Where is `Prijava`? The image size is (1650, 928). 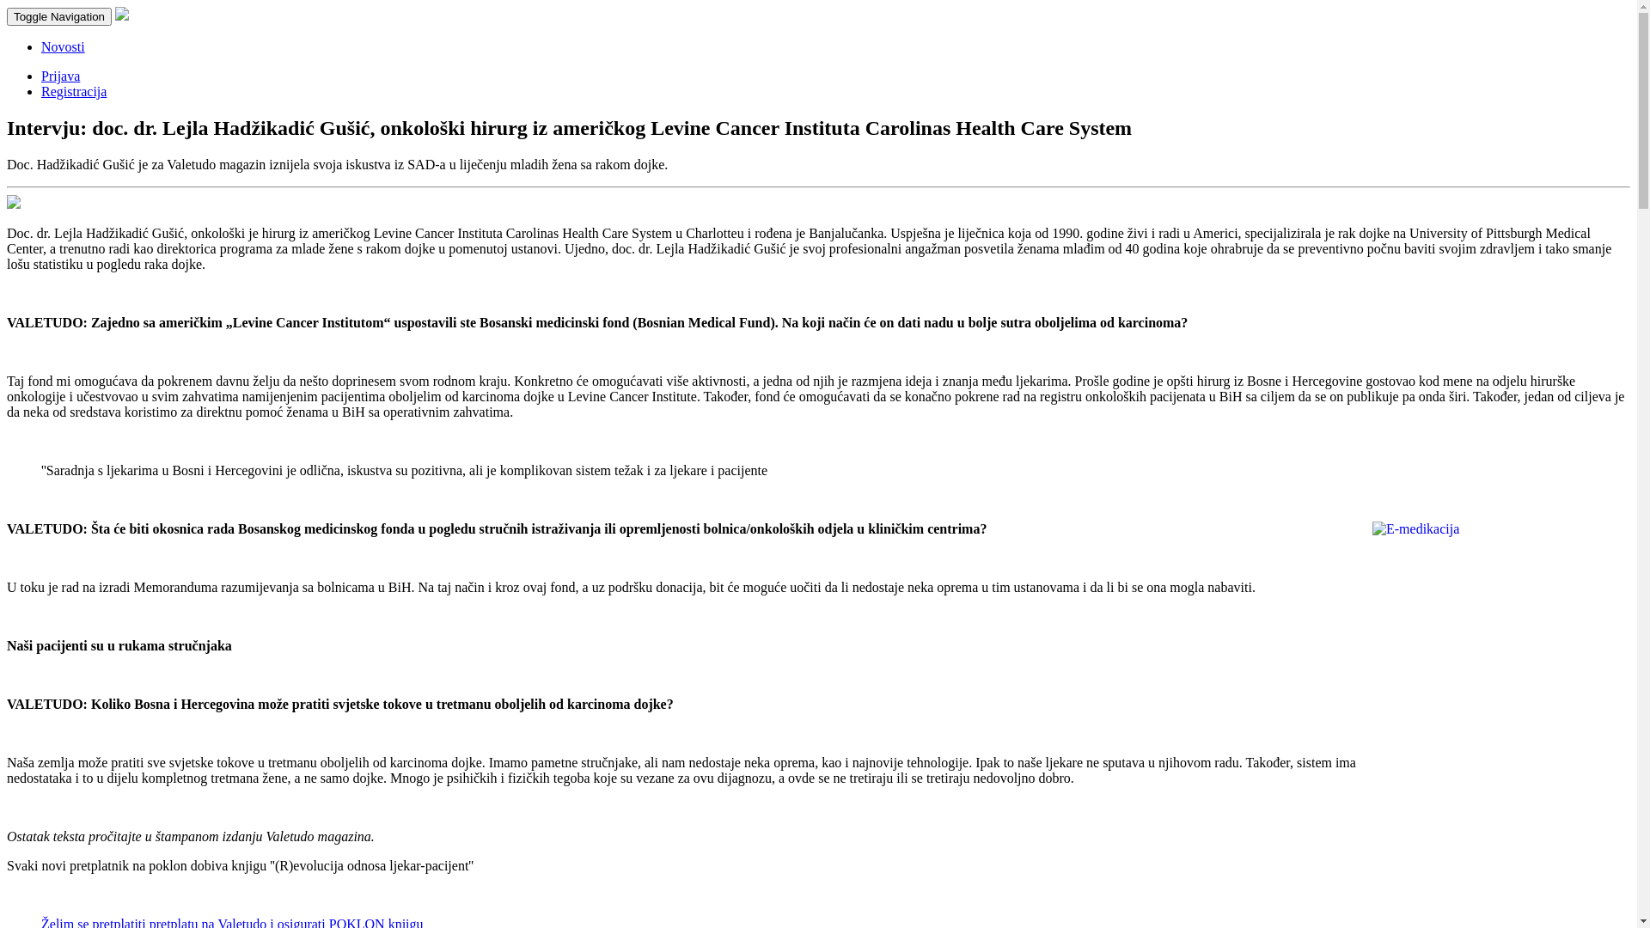
Prijava is located at coordinates (60, 76).